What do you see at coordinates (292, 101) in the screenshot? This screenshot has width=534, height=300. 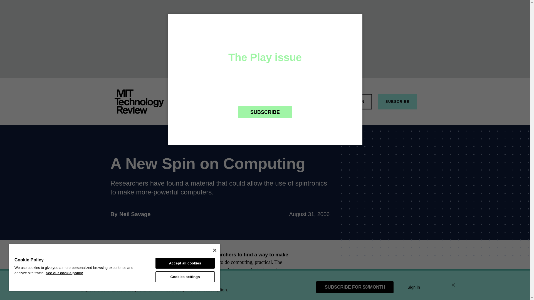 I see `3rd party ad content` at bounding box center [292, 101].